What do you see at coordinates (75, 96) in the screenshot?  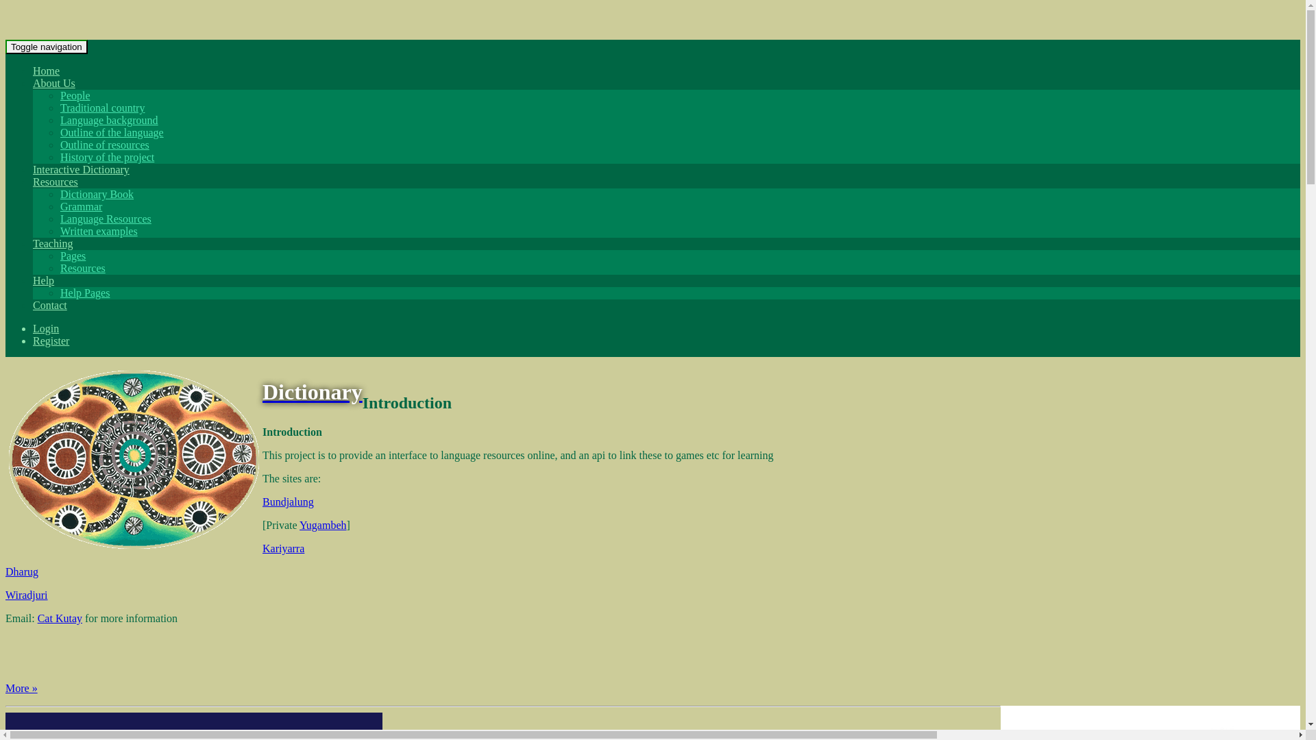 I see `People` at bounding box center [75, 96].